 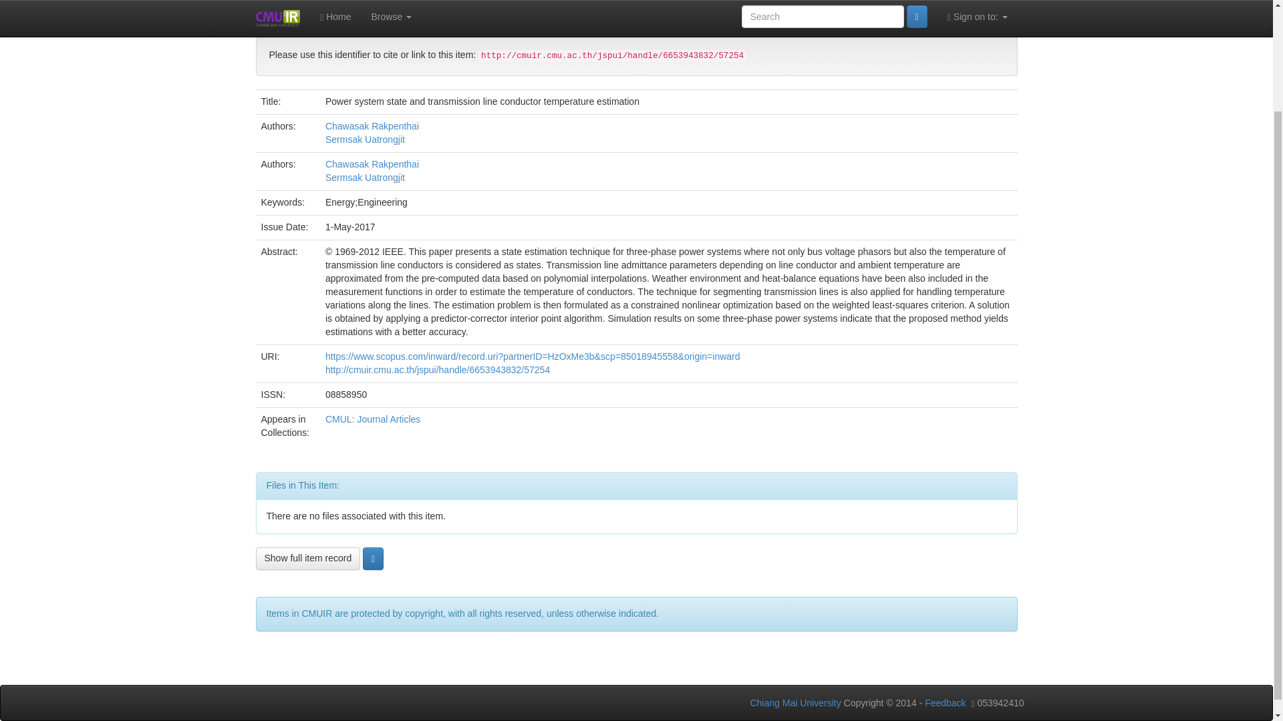 What do you see at coordinates (726, 9) in the screenshot?
I see `CMUL: Journal Articles` at bounding box center [726, 9].